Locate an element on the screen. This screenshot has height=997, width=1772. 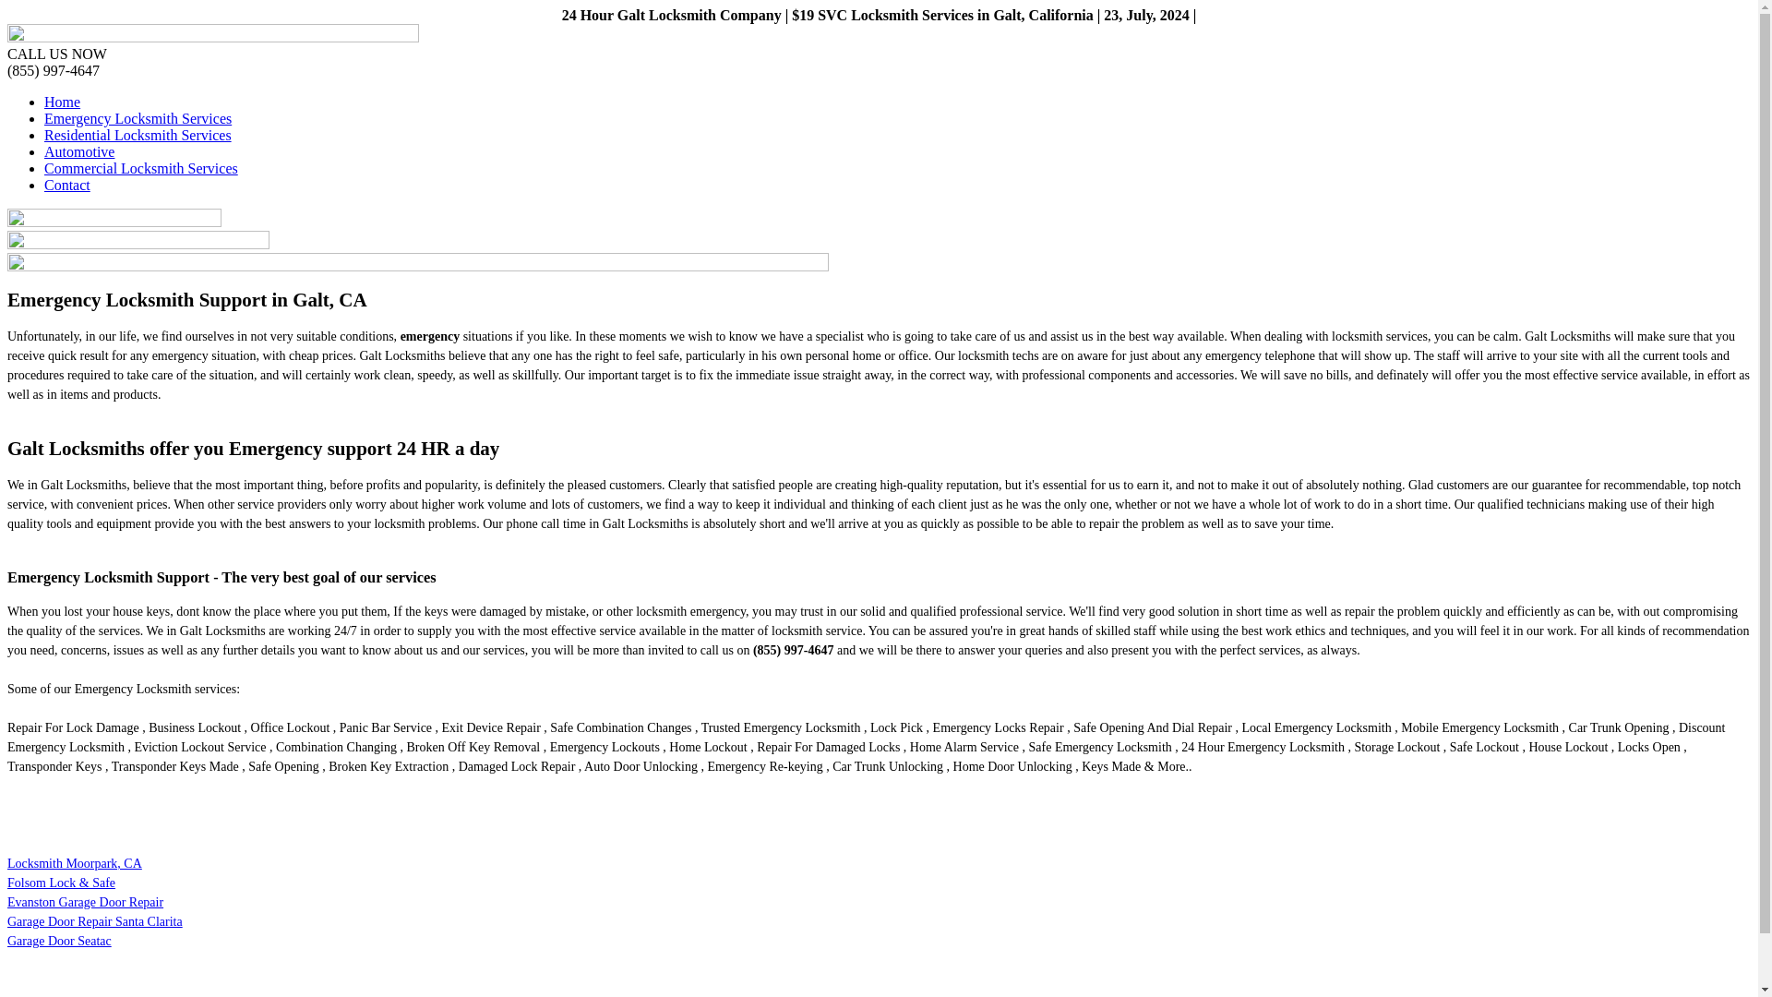
Emergency Locksmith Services is located at coordinates (138, 118).